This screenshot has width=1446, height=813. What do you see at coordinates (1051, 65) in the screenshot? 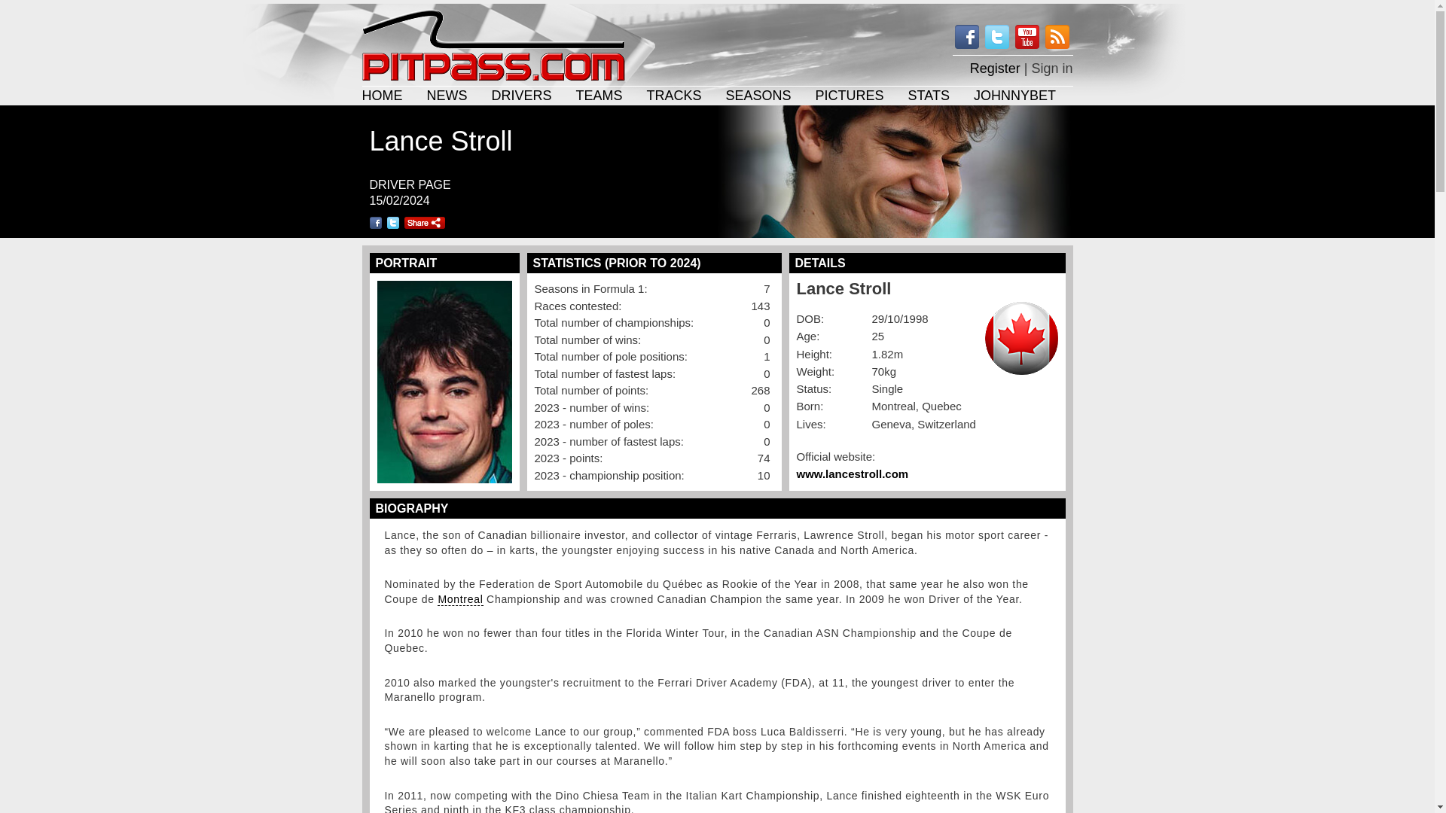
I see `Sign in` at bounding box center [1051, 65].